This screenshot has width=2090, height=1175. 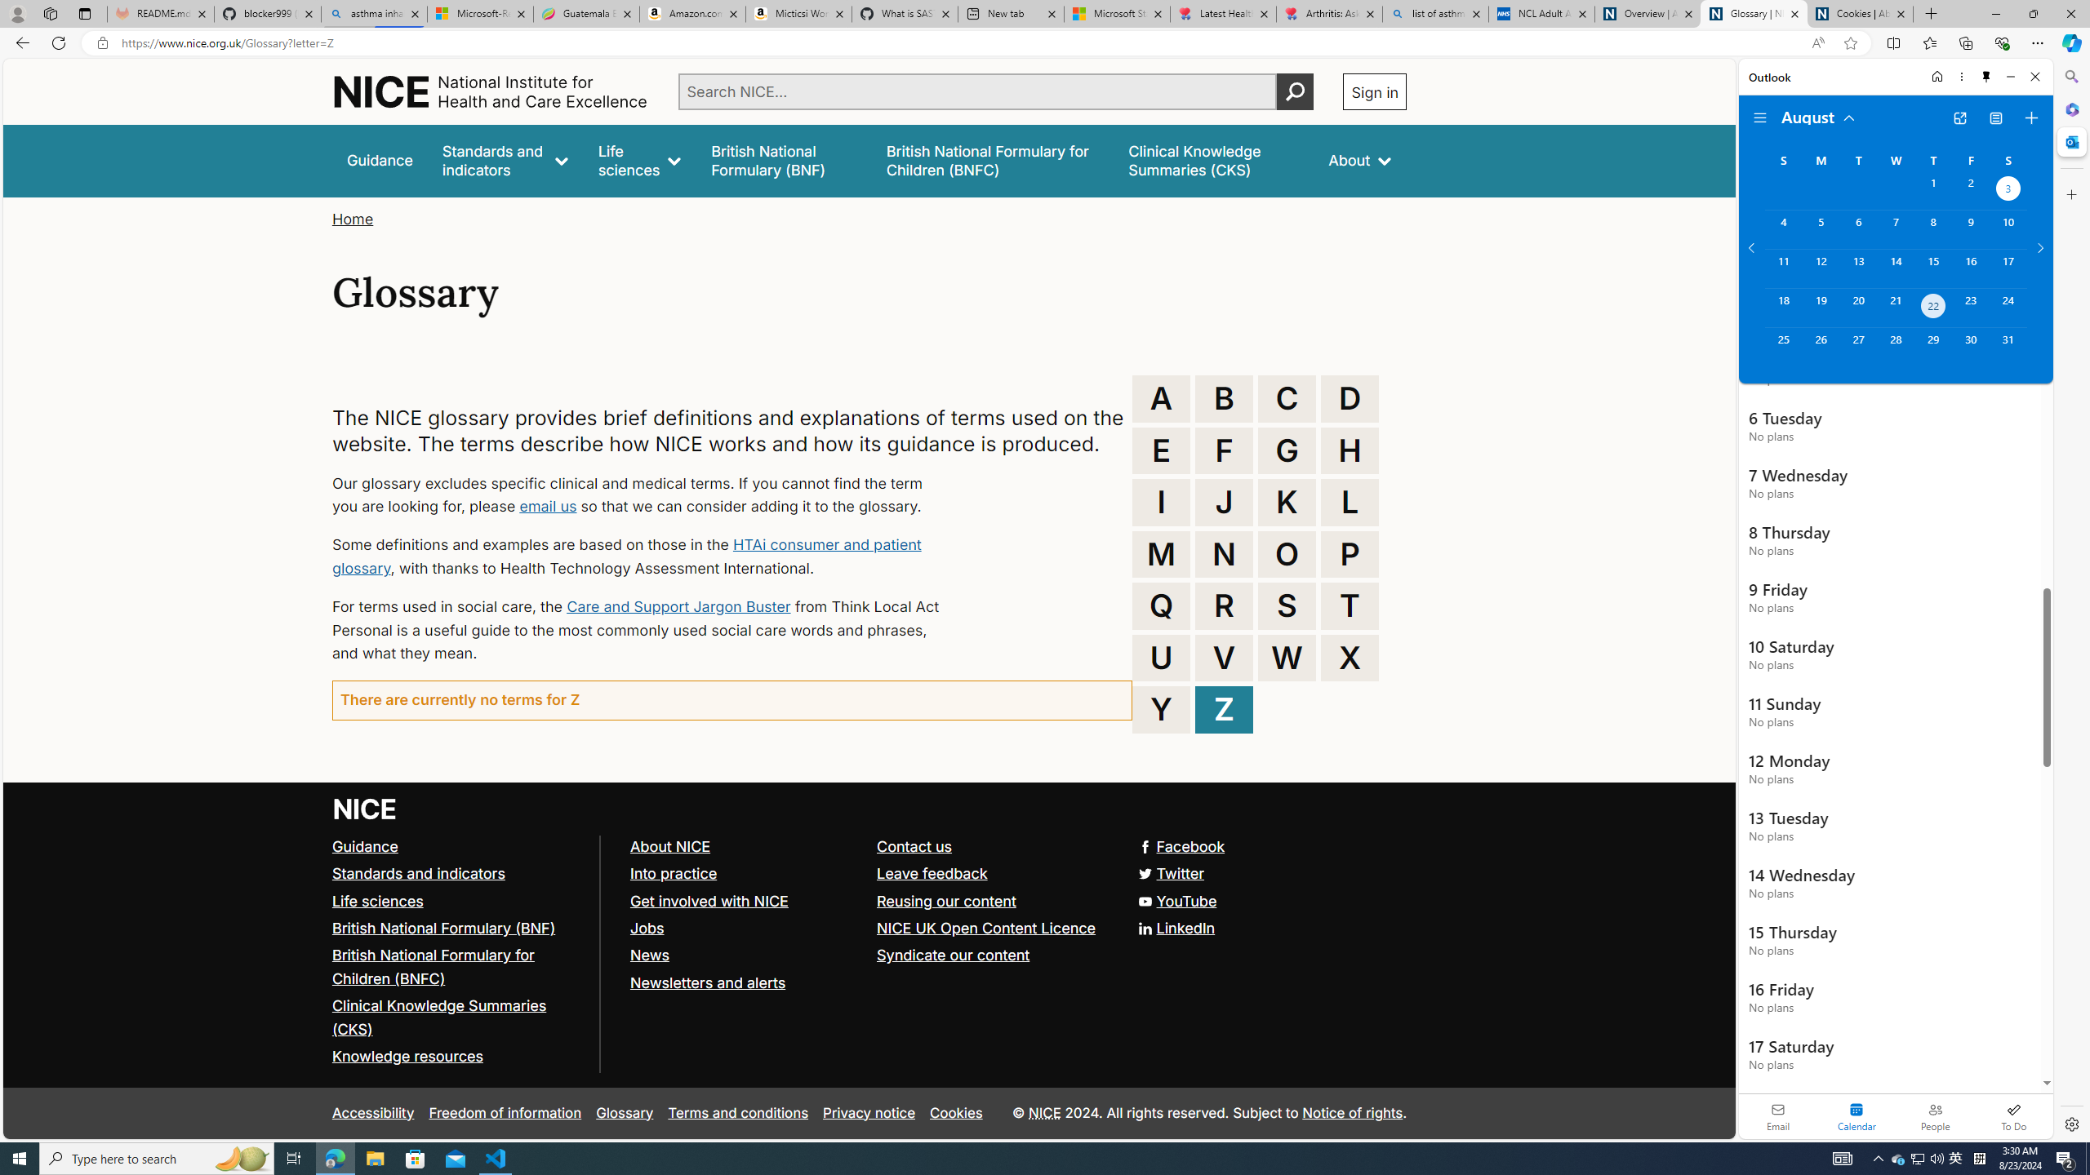 What do you see at coordinates (459, 968) in the screenshot?
I see `British National Formulary for Children (BNFC)` at bounding box center [459, 968].